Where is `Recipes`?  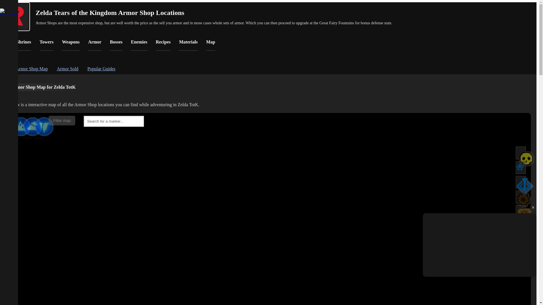 Recipes is located at coordinates (163, 45).